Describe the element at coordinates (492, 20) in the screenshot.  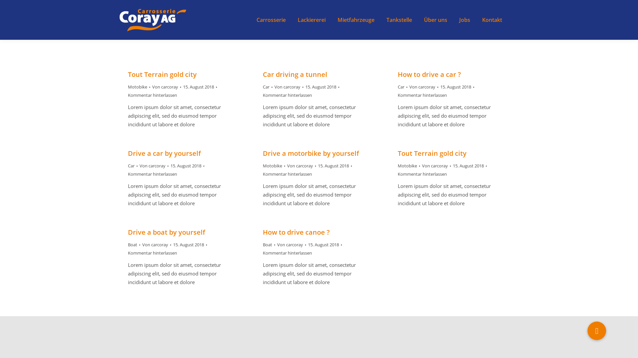
I see `Kontakt` at that location.